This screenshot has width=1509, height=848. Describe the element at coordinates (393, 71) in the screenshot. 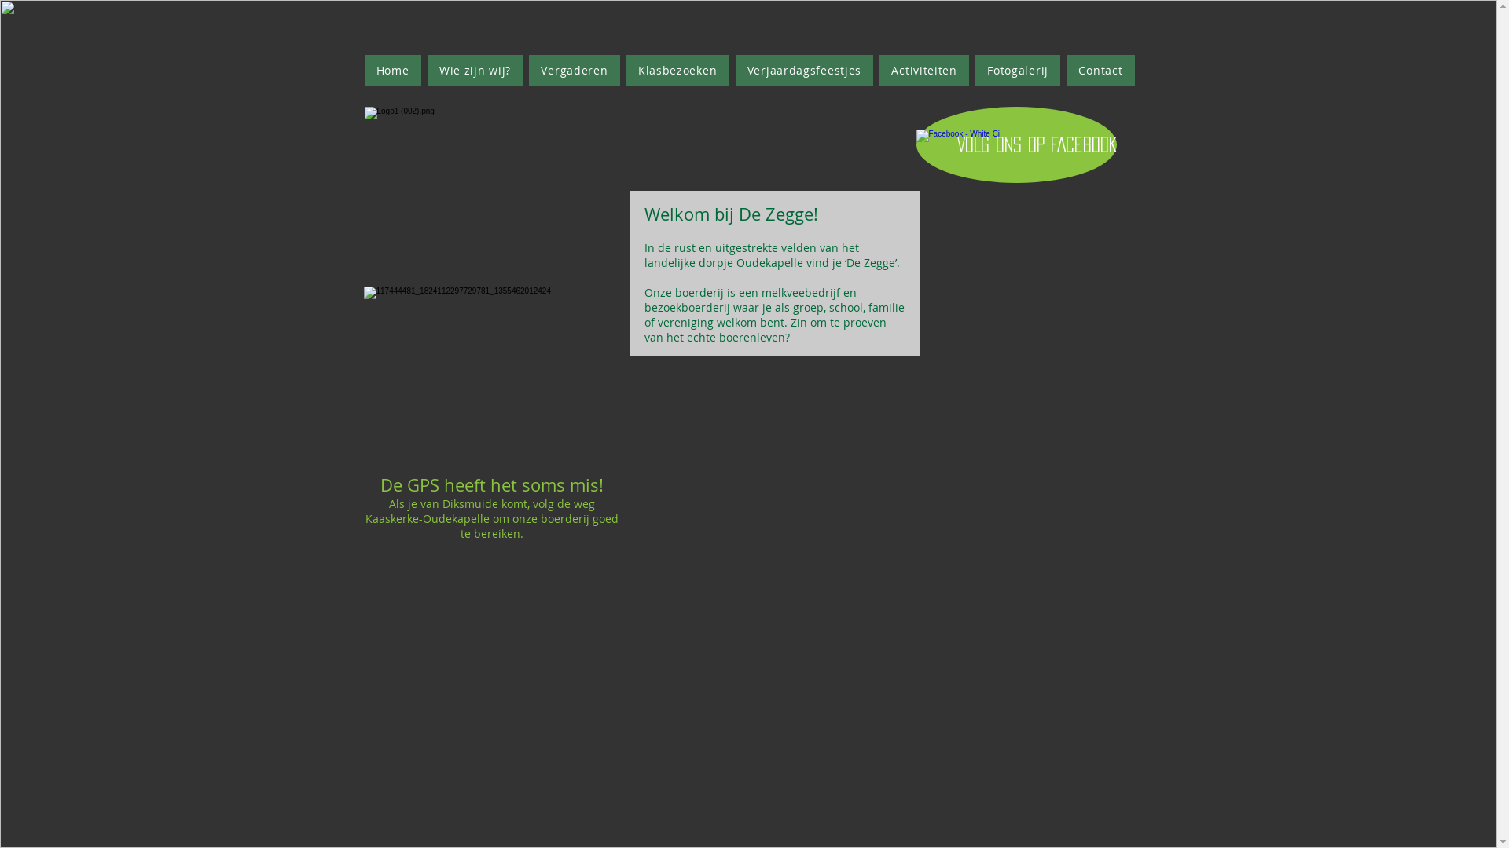

I see `Home` at that location.